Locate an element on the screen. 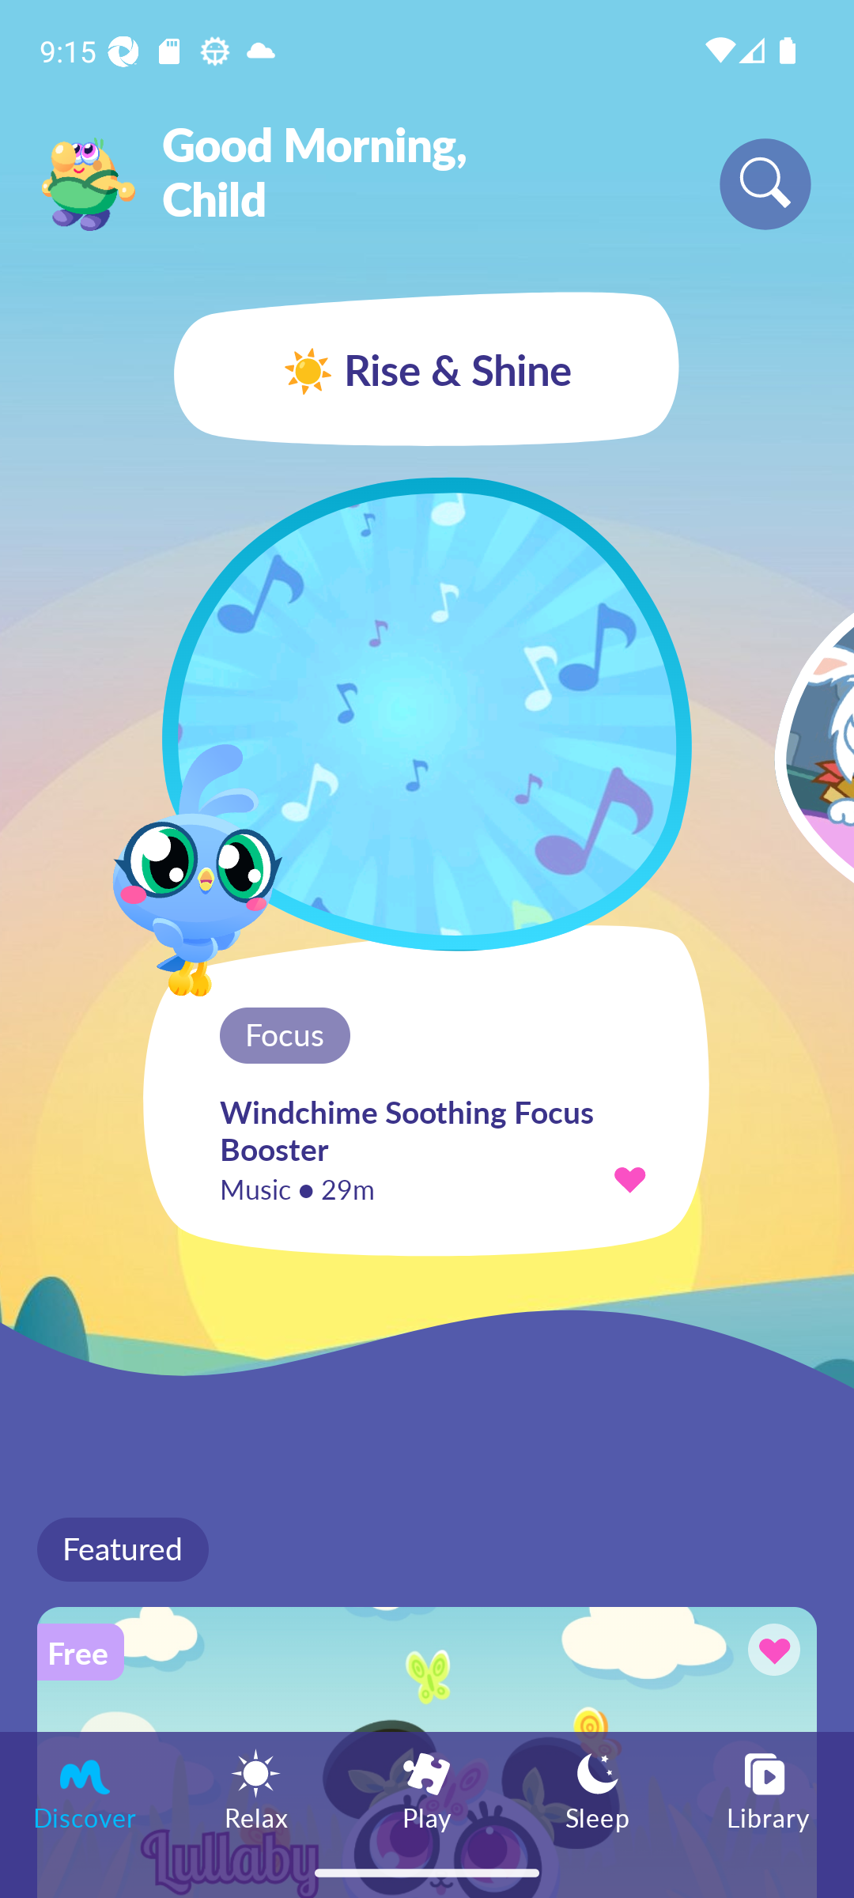  action is located at coordinates (629, 1178).